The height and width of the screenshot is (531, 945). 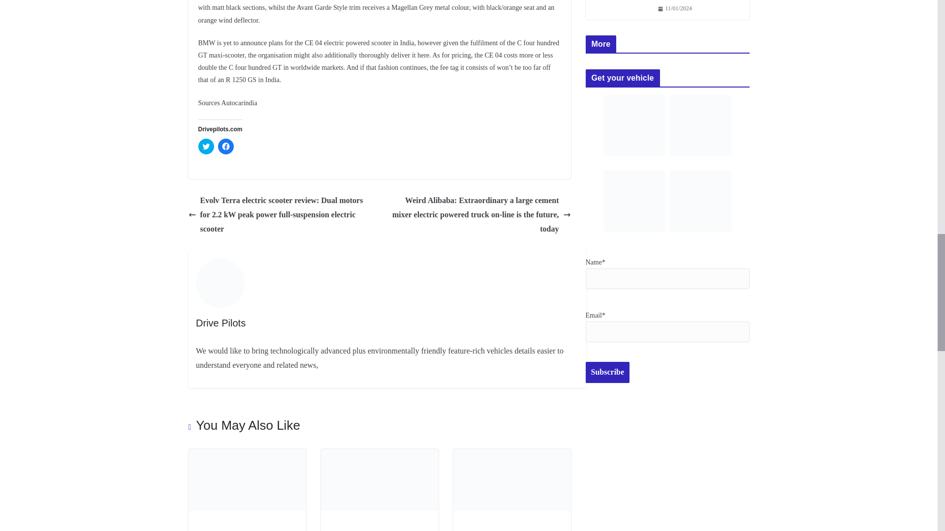 I want to click on Click to share on Twitter, so click(x=205, y=147).